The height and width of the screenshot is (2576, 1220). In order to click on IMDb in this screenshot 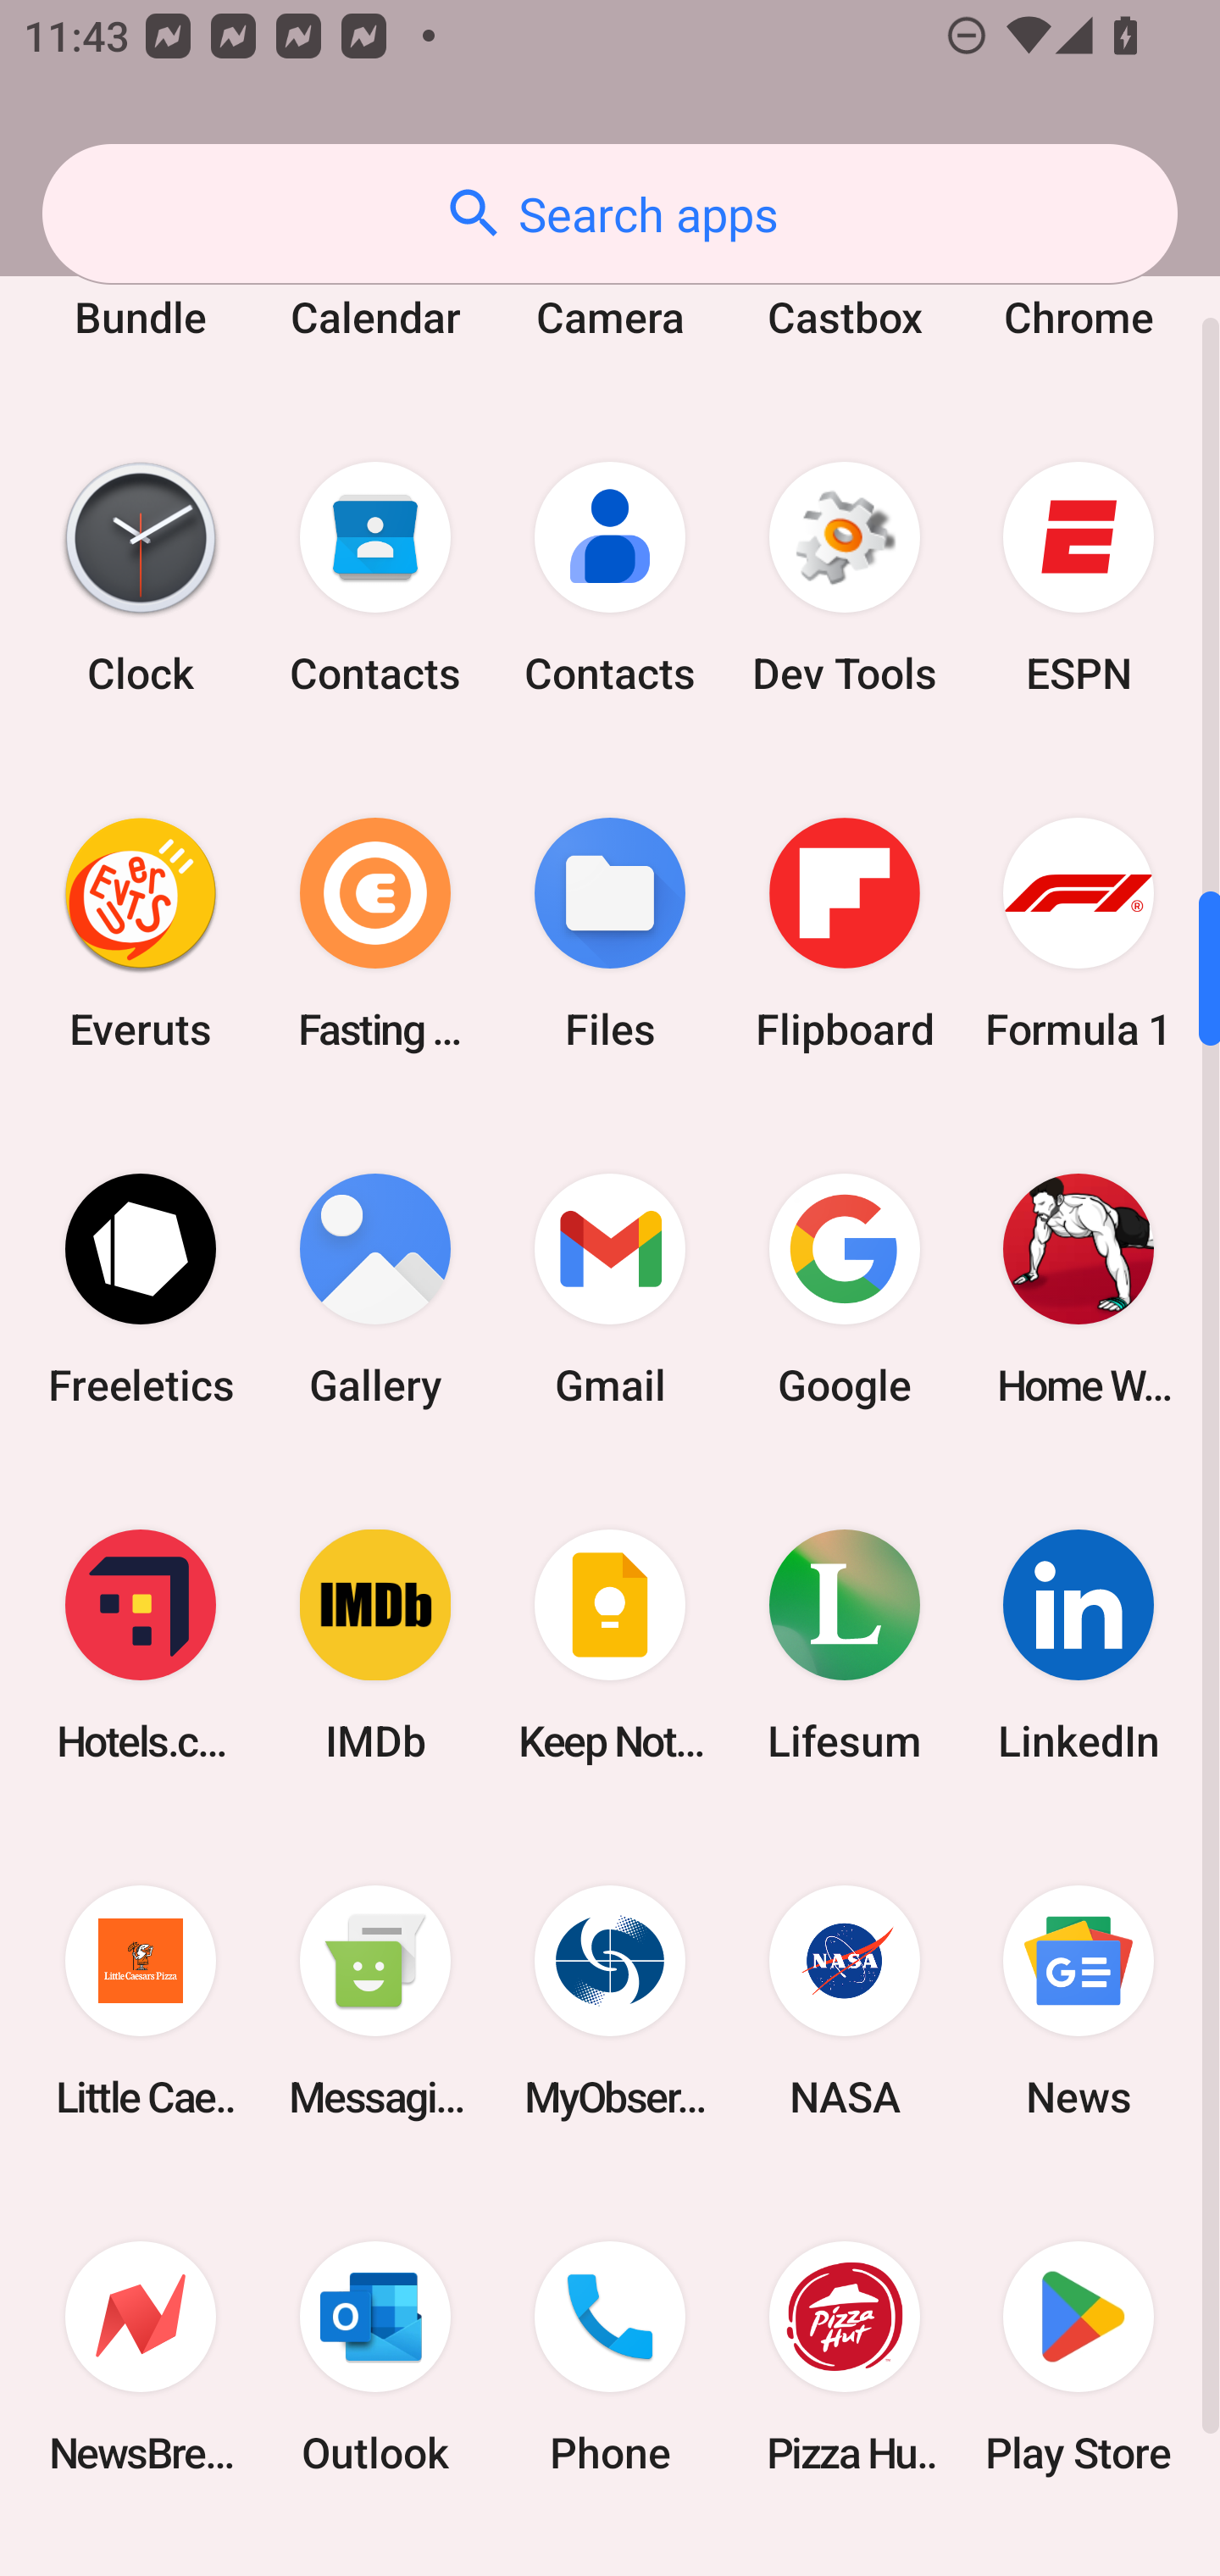, I will do `click(375, 1646)`.